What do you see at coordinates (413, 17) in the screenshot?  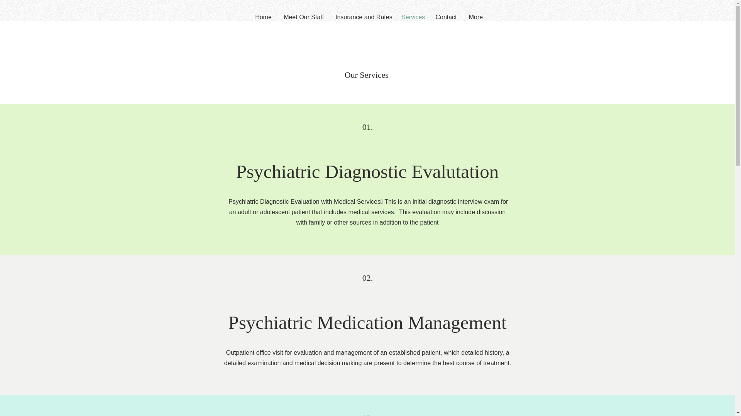 I see `Services` at bounding box center [413, 17].